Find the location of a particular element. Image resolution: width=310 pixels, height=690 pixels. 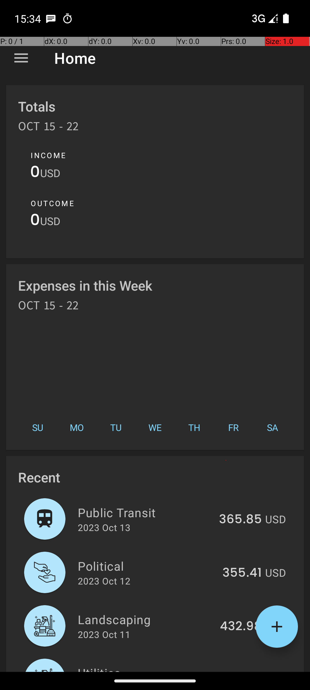

Political is located at coordinates (147, 566).